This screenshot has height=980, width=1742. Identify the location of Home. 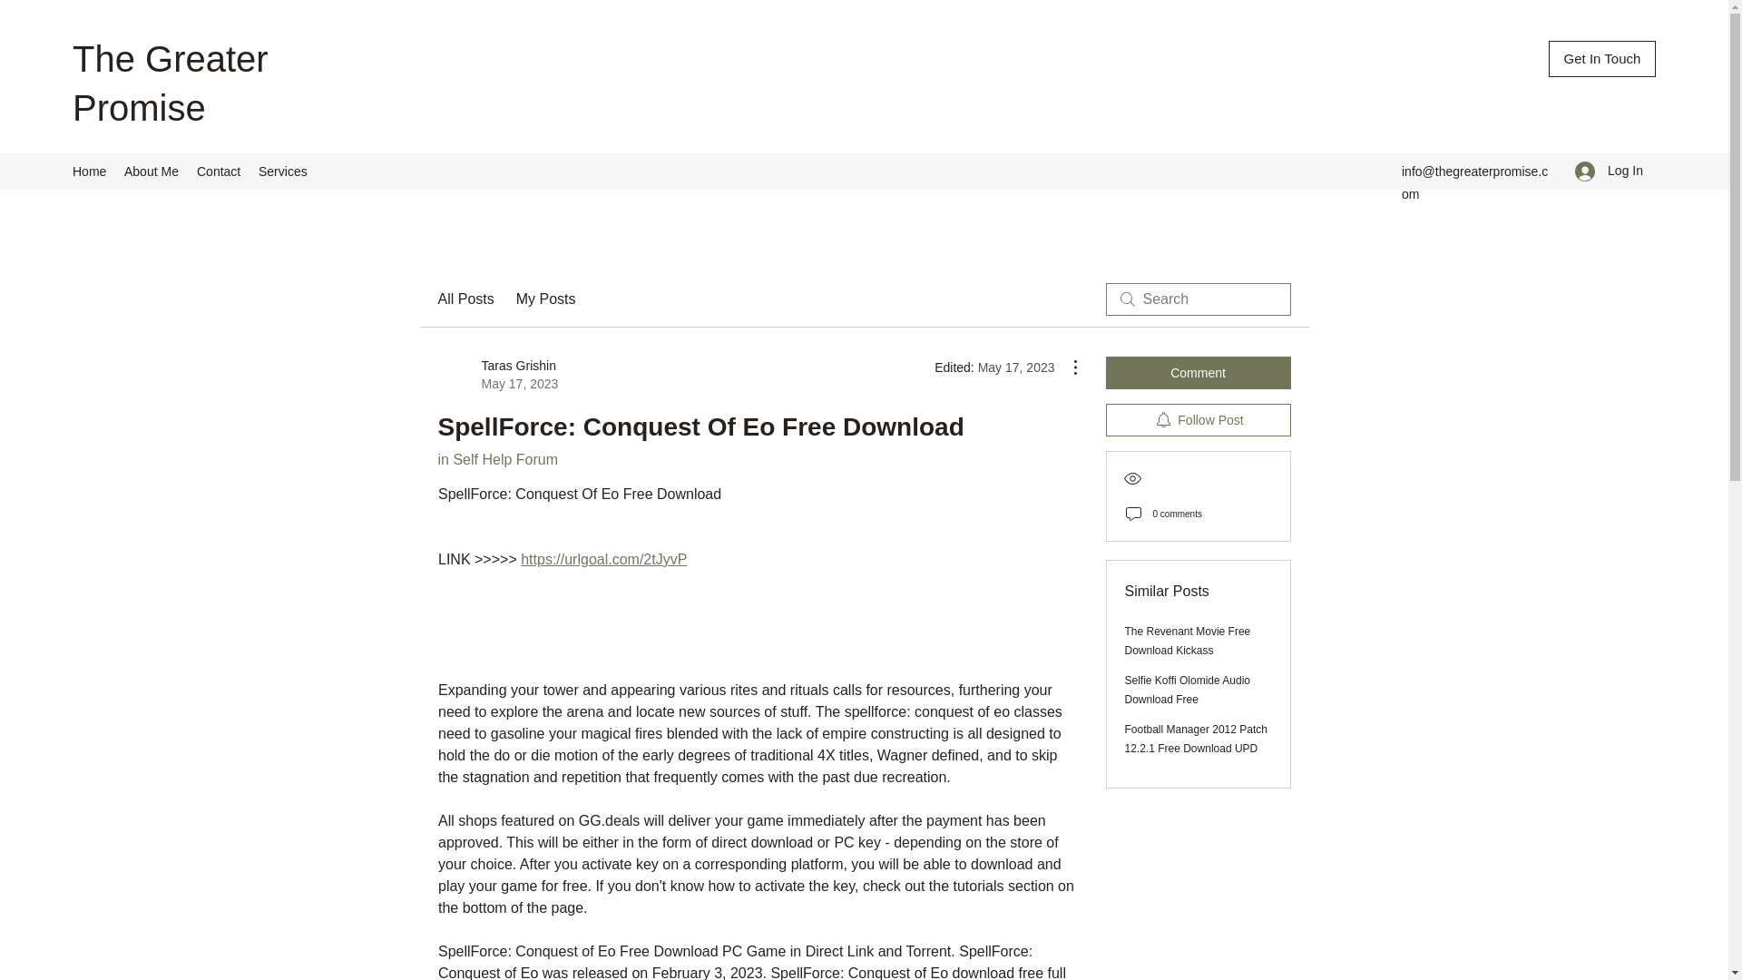
(89, 171).